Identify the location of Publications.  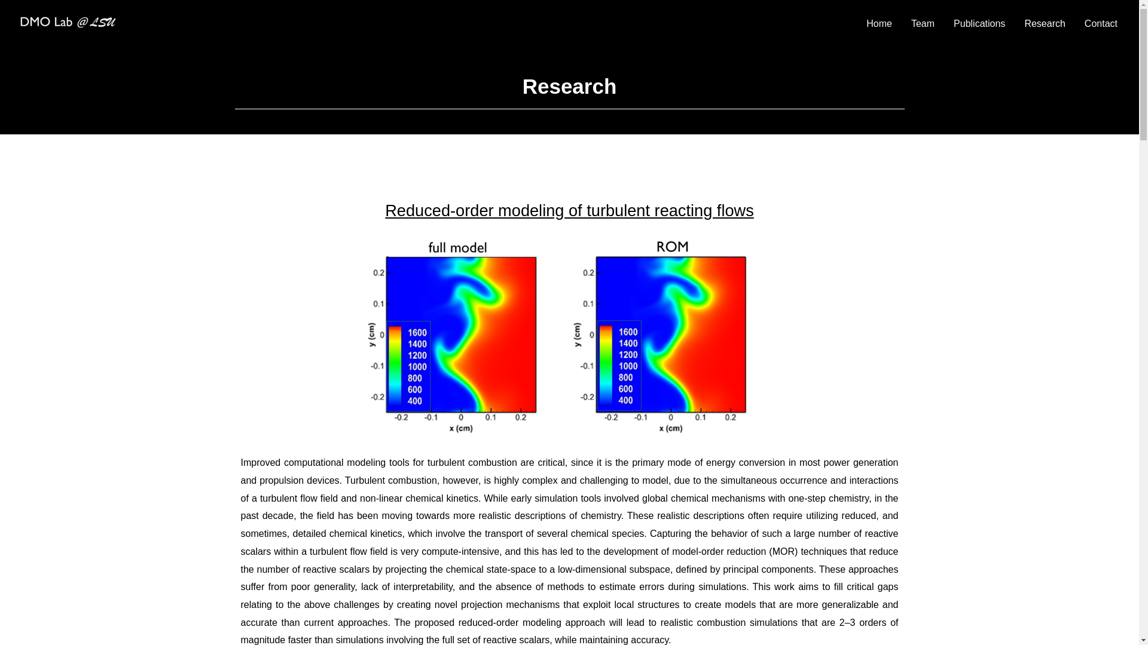
(979, 24).